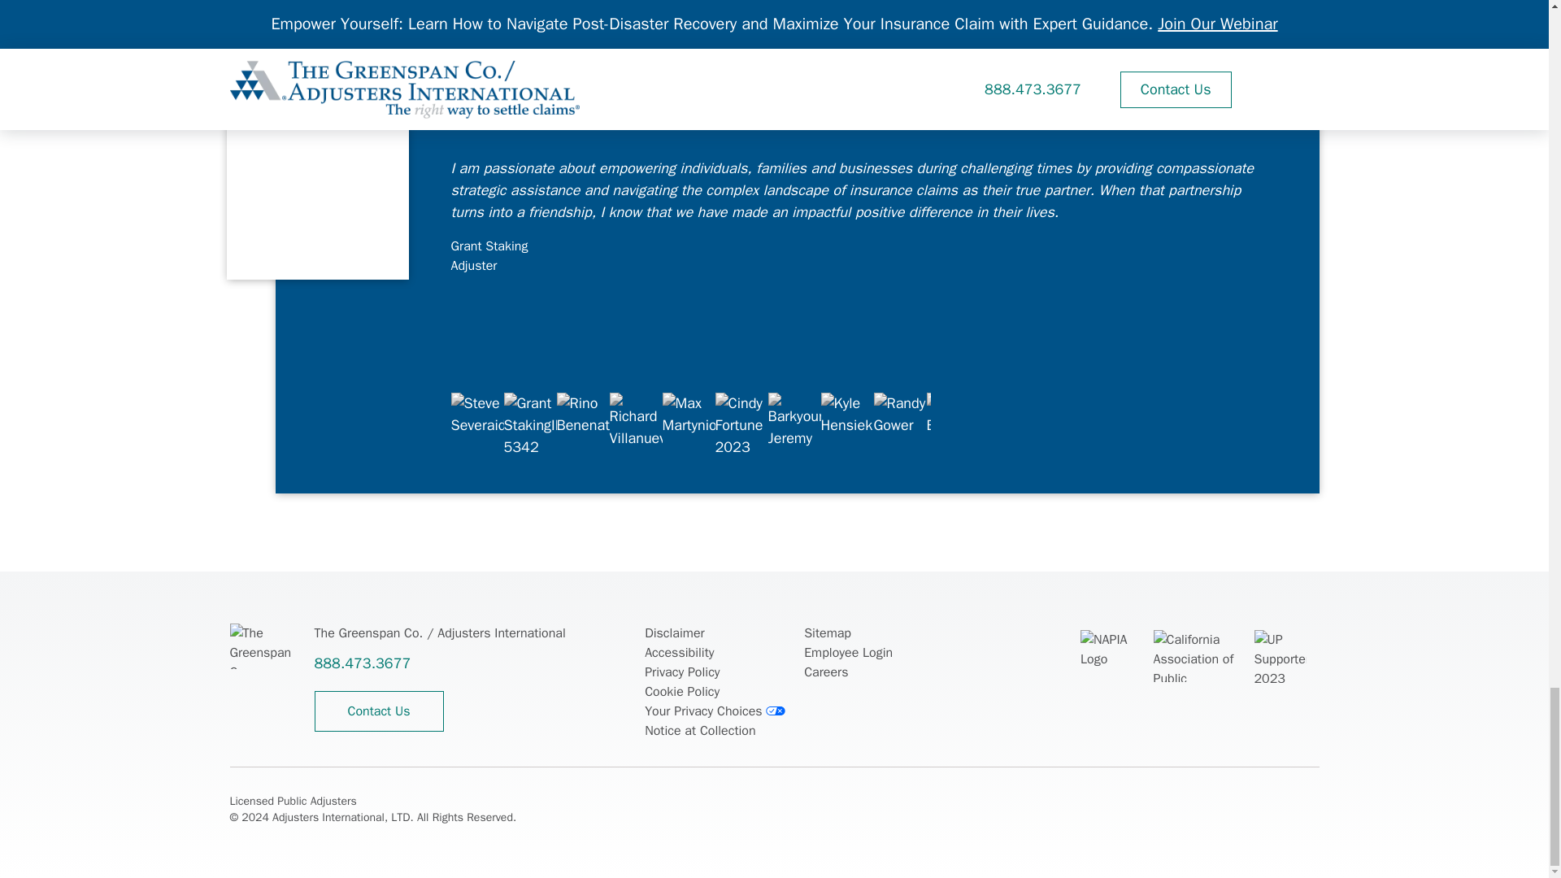 Image resolution: width=1561 pixels, height=878 pixels. Describe the element at coordinates (378, 711) in the screenshot. I see `Contact Us` at that location.